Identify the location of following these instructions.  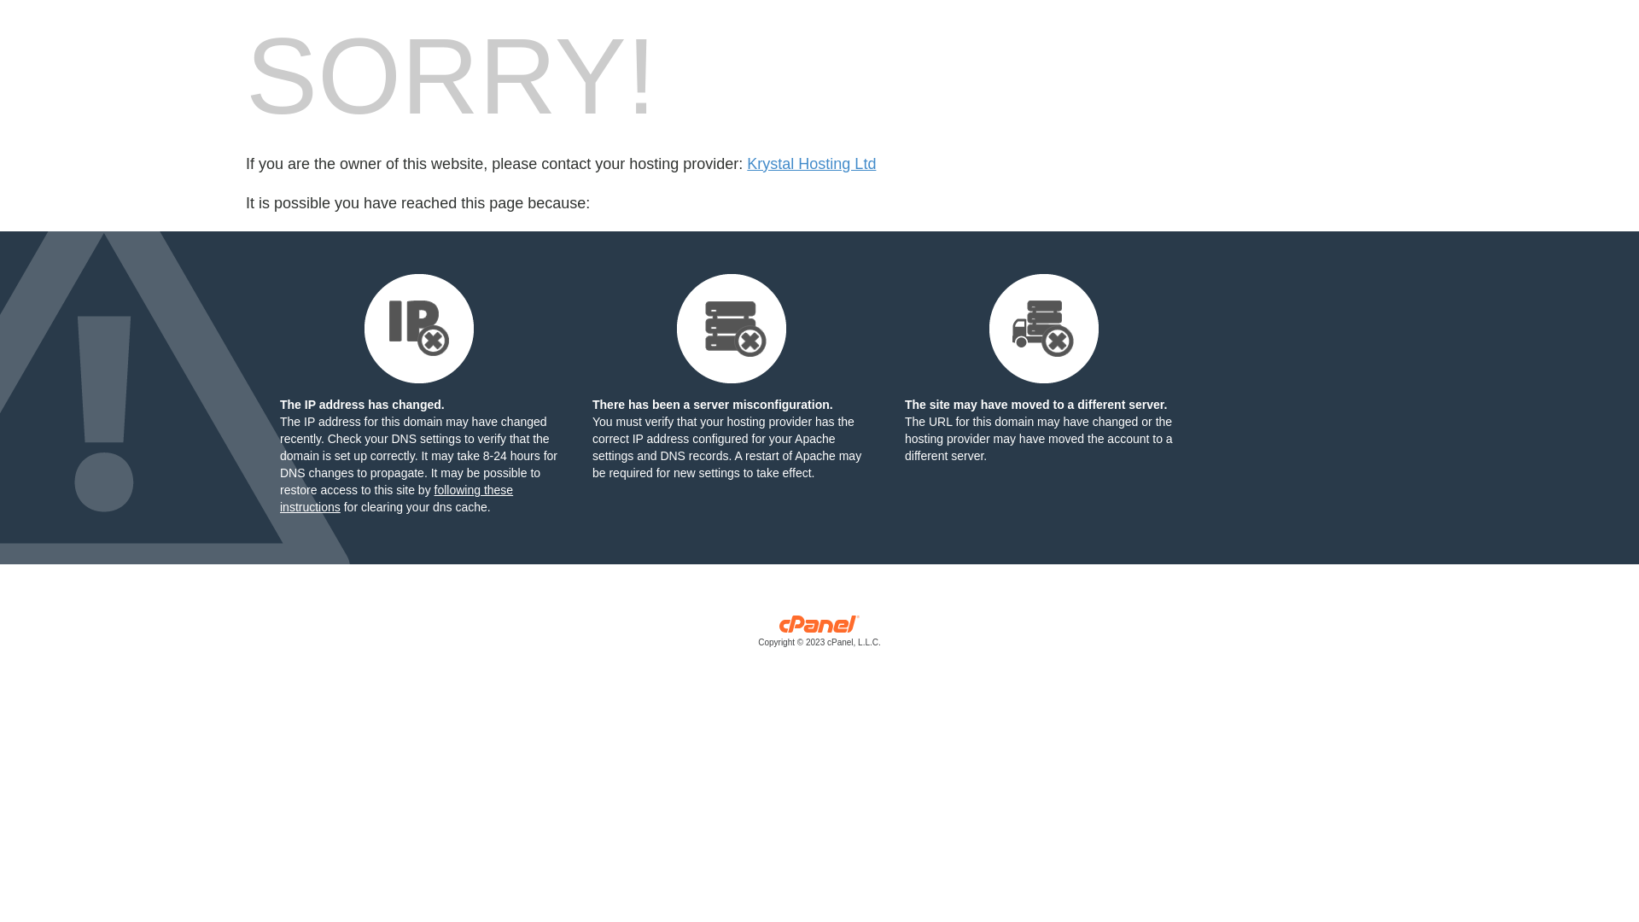
(396, 499).